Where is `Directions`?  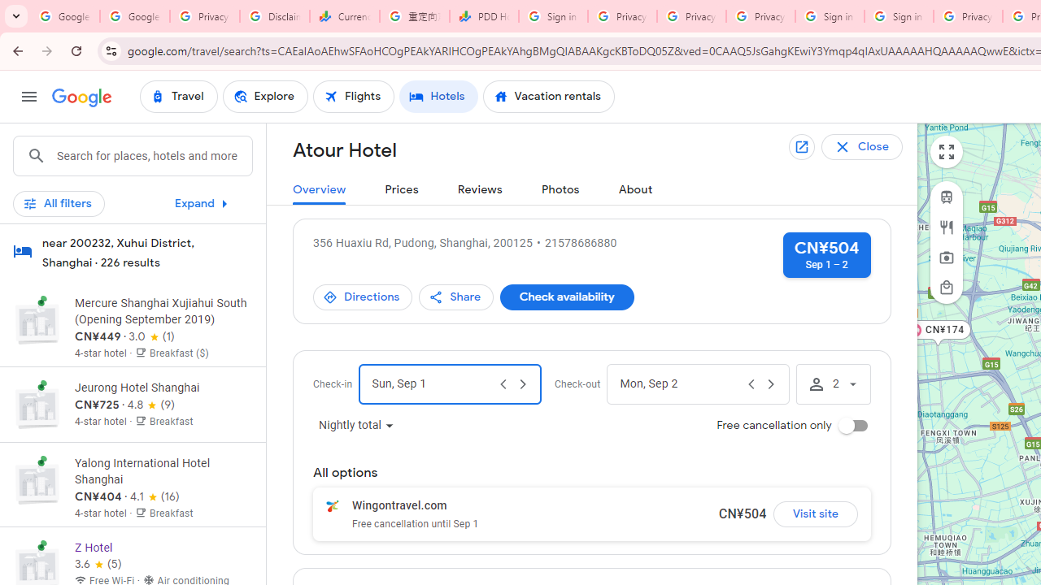
Directions is located at coordinates (363, 297).